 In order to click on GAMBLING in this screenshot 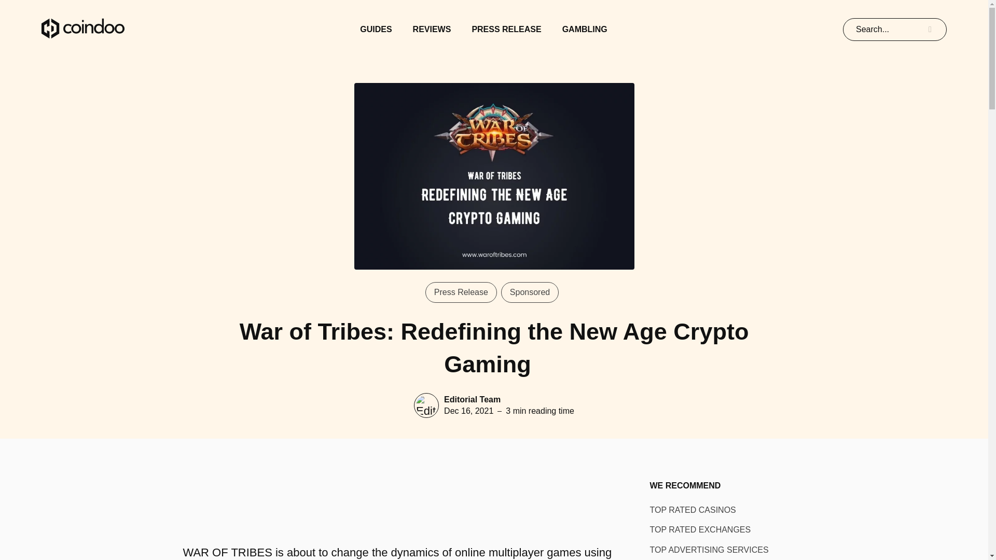, I will do `click(585, 29)`.